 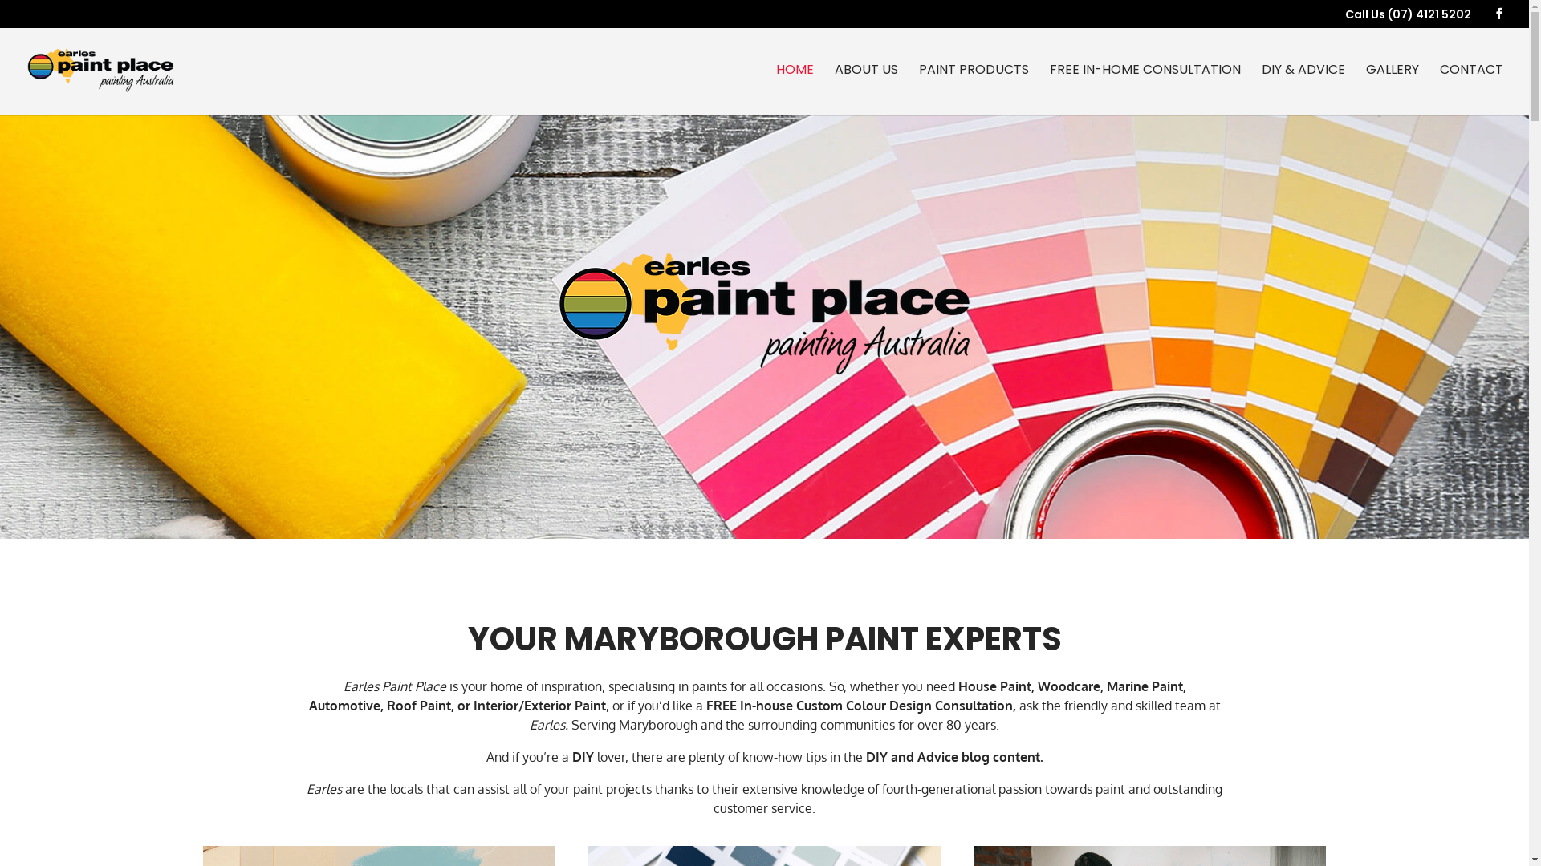 I want to click on ABOUT US, so click(x=867, y=90).